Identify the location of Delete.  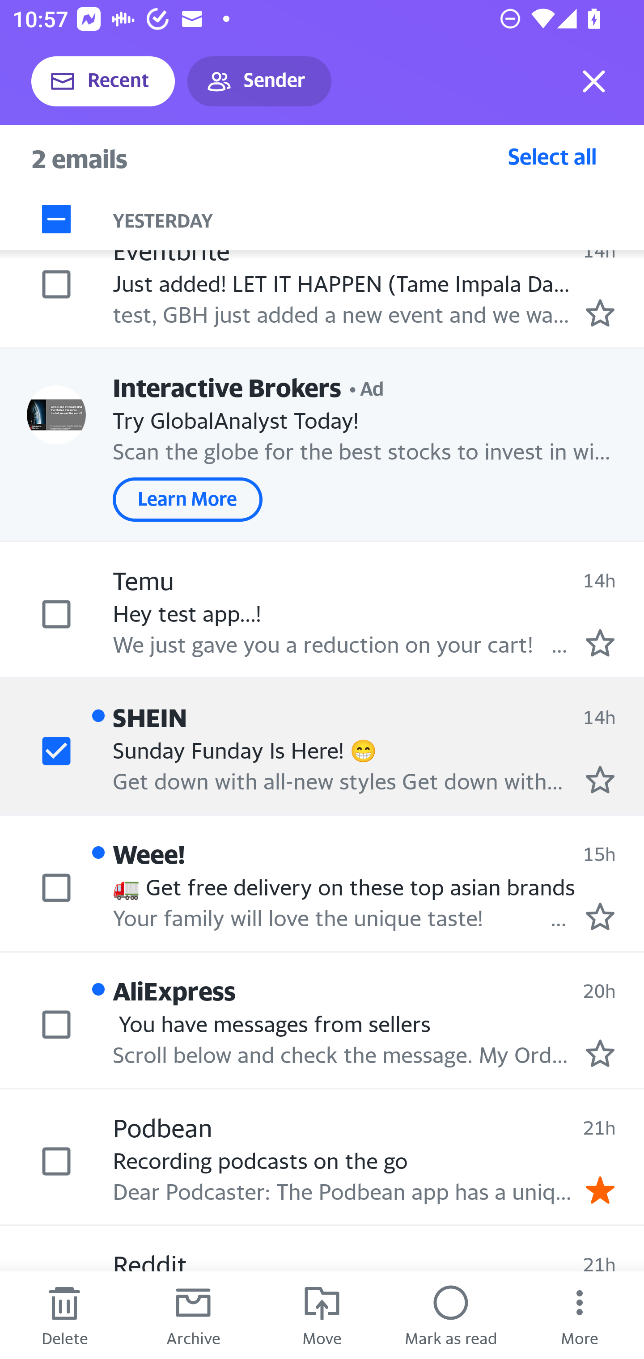
(64, 1315).